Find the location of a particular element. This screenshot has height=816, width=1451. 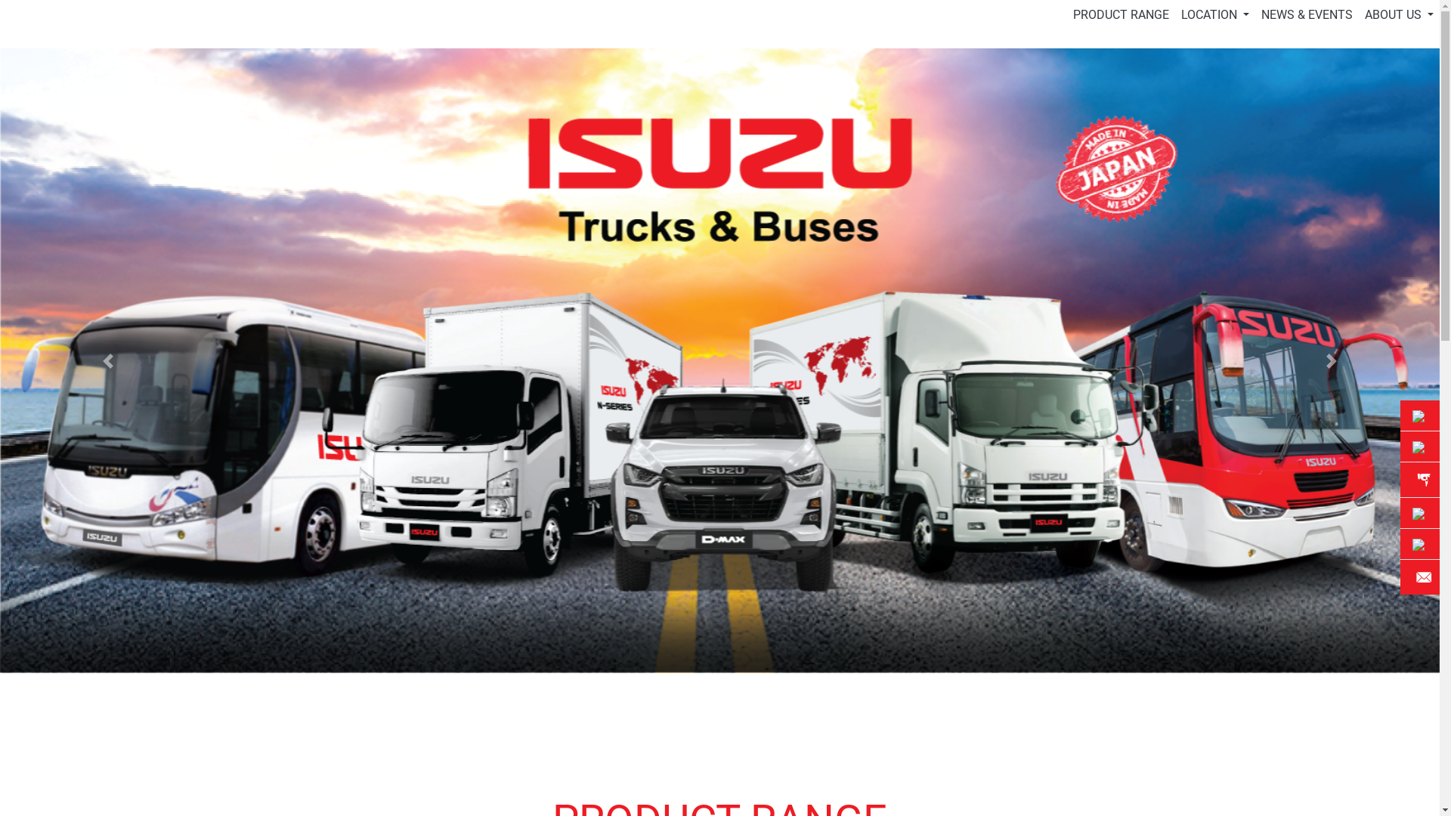

Previous is located at coordinates (108, 361).